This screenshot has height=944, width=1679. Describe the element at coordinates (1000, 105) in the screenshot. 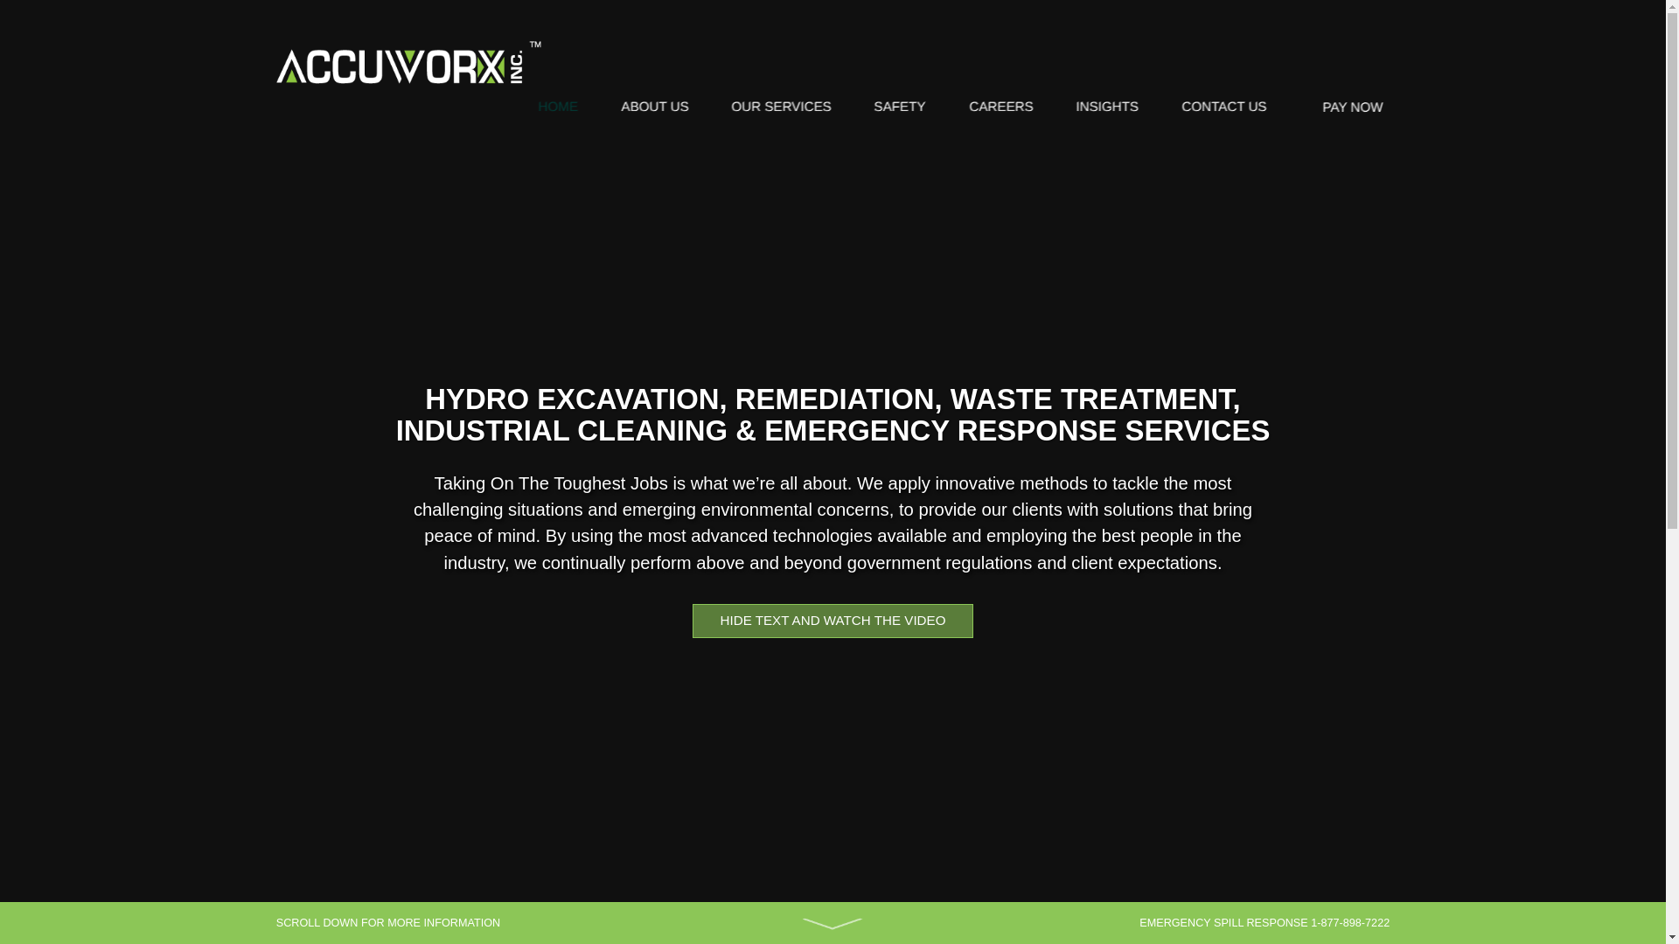

I see `CAREERS` at that location.